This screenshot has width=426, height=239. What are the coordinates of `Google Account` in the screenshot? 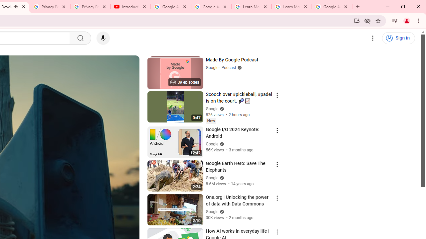 It's located at (332, 7).